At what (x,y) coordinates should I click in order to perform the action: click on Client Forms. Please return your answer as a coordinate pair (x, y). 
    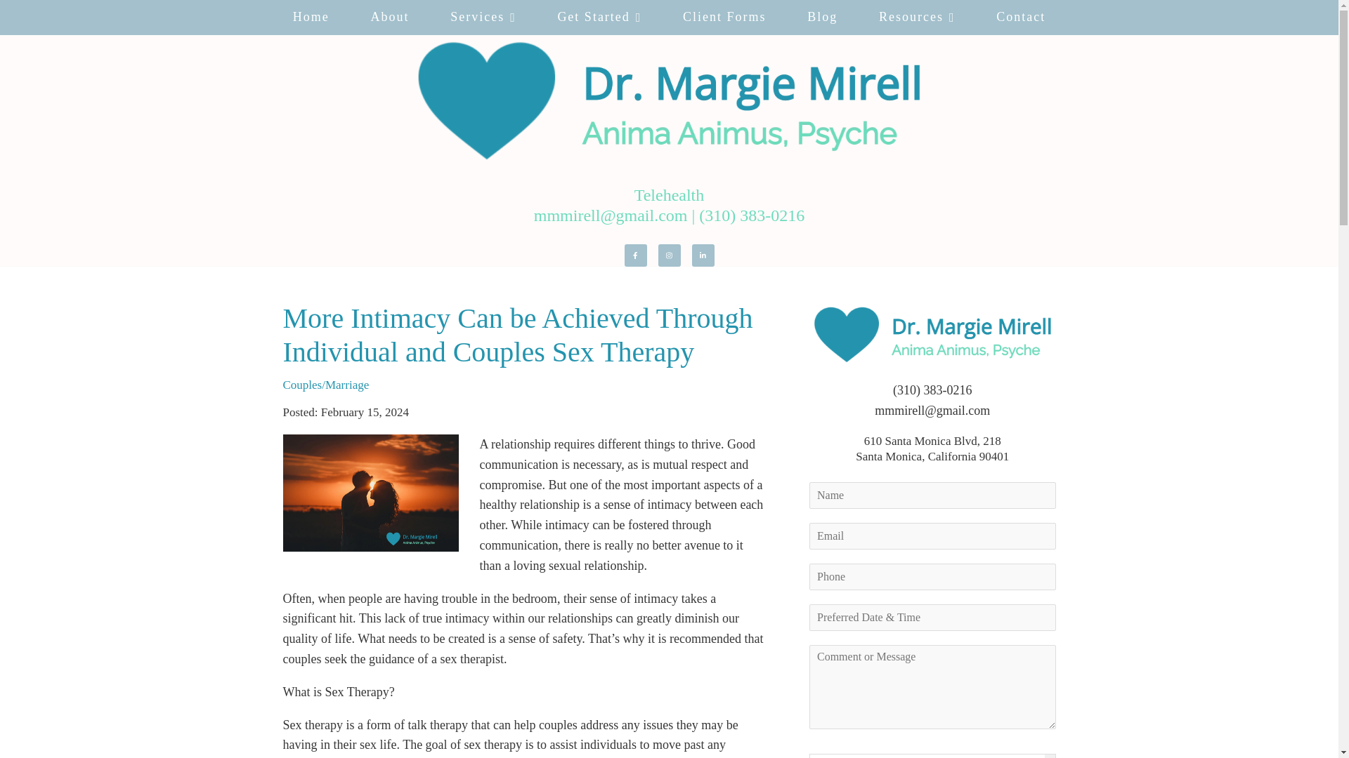
    Looking at the image, I should click on (724, 17).